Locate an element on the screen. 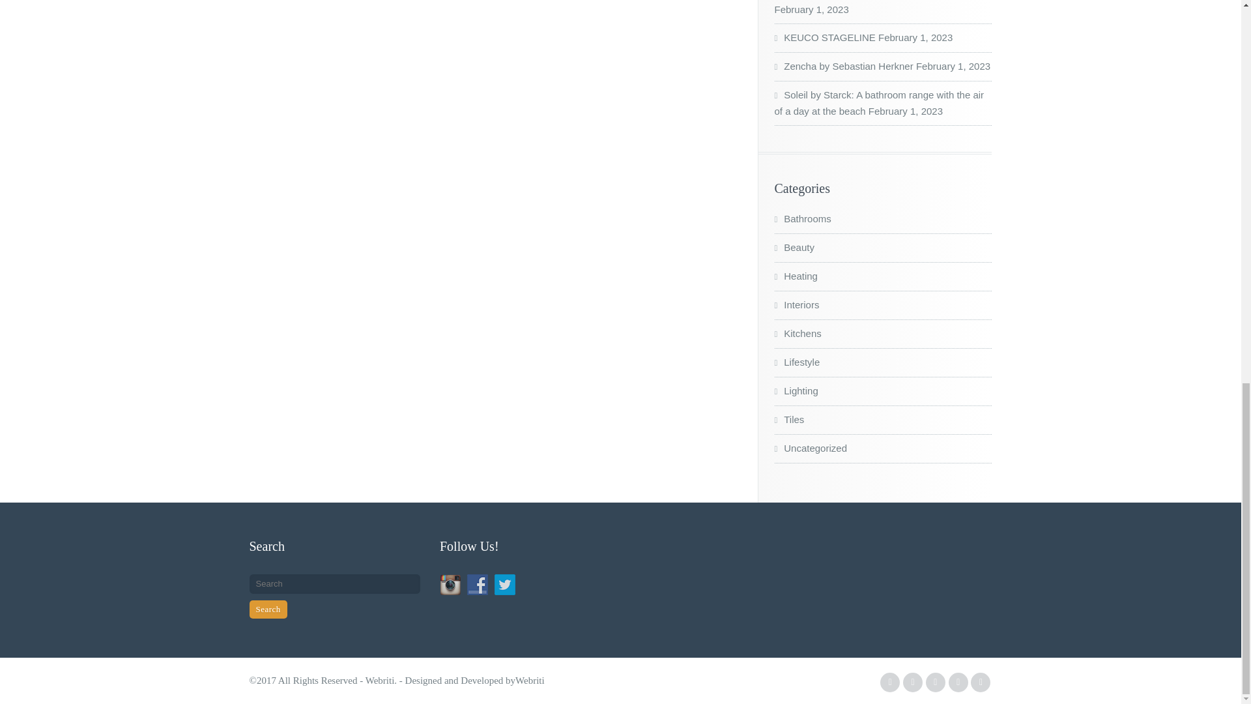 The width and height of the screenshot is (1251, 704). Search is located at coordinates (267, 609).